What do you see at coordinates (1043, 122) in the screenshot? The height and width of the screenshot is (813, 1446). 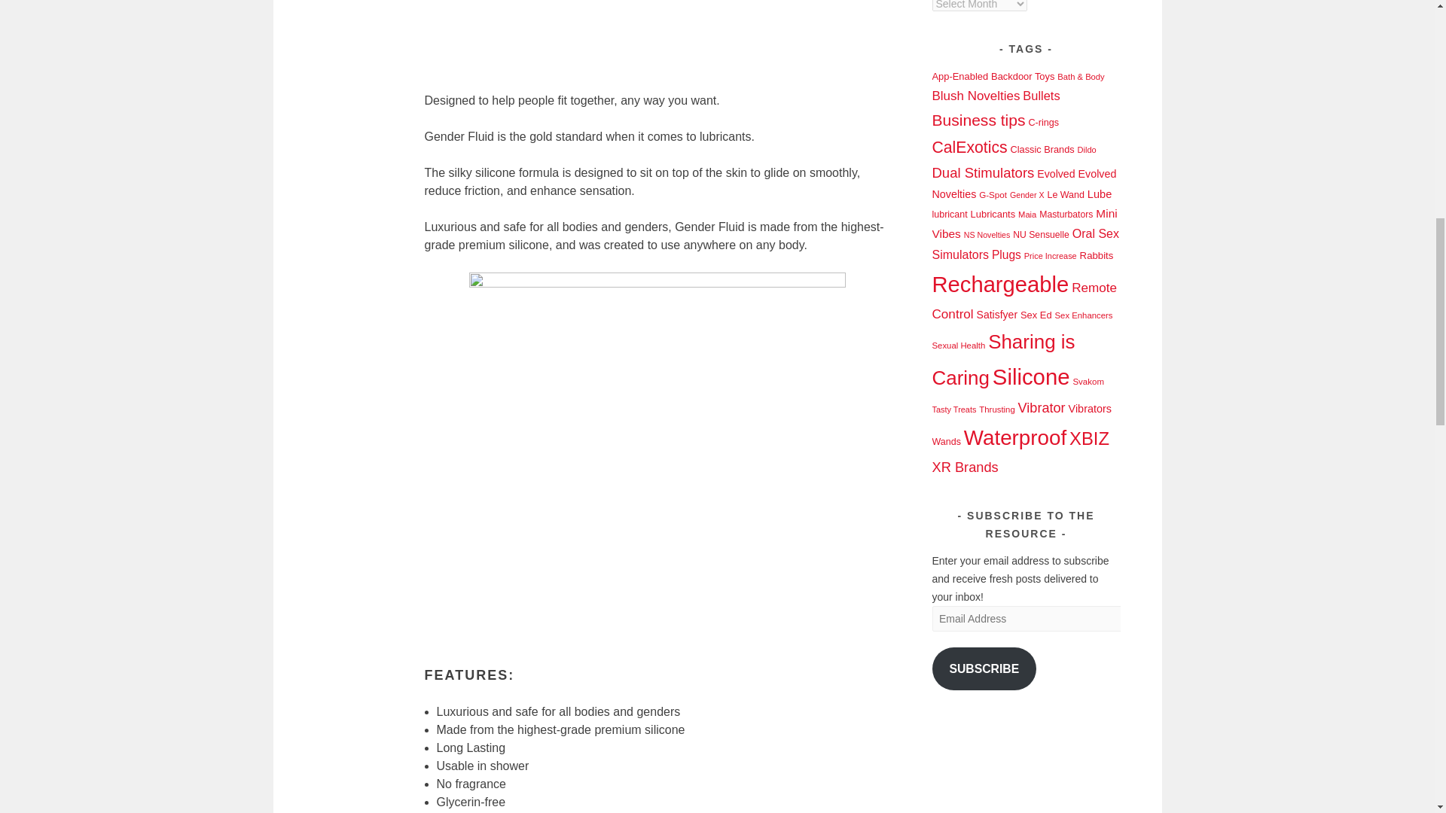 I see `C-rings` at bounding box center [1043, 122].